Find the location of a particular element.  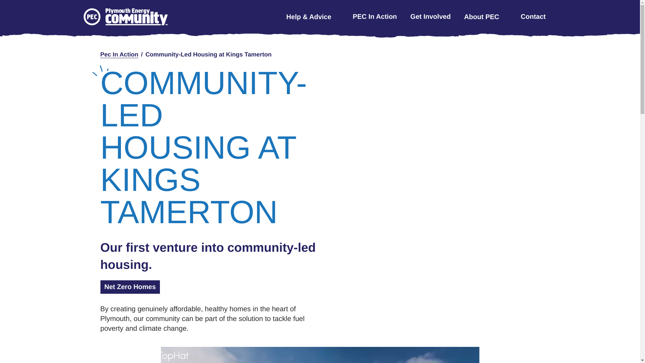

Net Zero Homes is located at coordinates (130, 287).